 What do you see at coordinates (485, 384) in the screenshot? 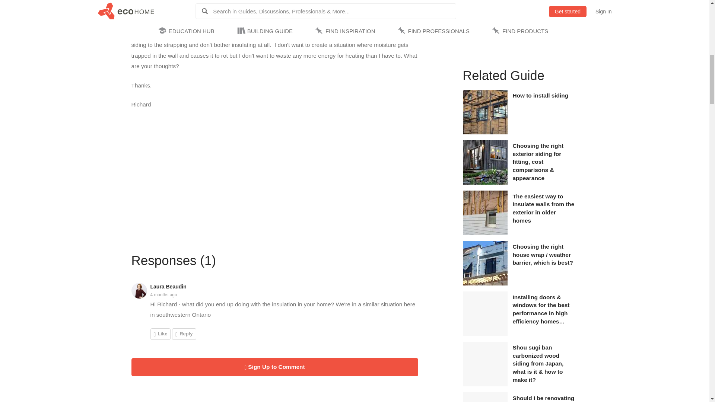
I see `Shou sugi ban Burnt Wood Siding, a Japanese Wood Finish` at bounding box center [485, 384].